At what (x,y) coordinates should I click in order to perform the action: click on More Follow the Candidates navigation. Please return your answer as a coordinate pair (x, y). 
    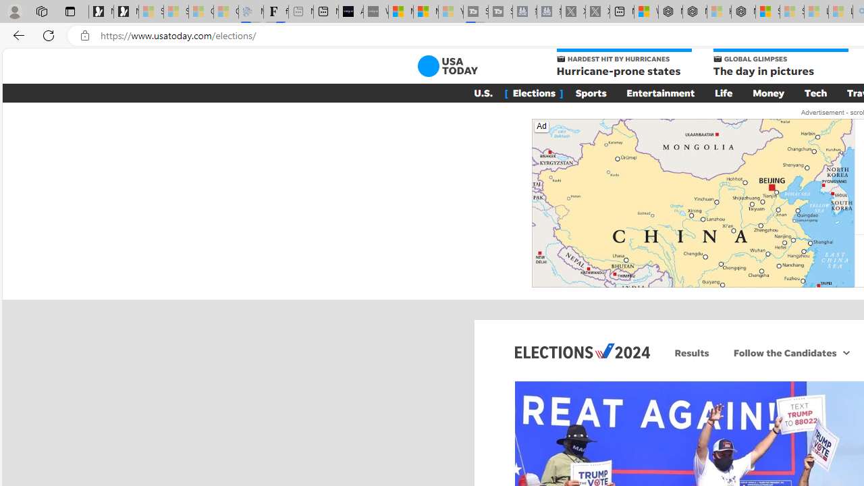
    Looking at the image, I should click on (846, 352).